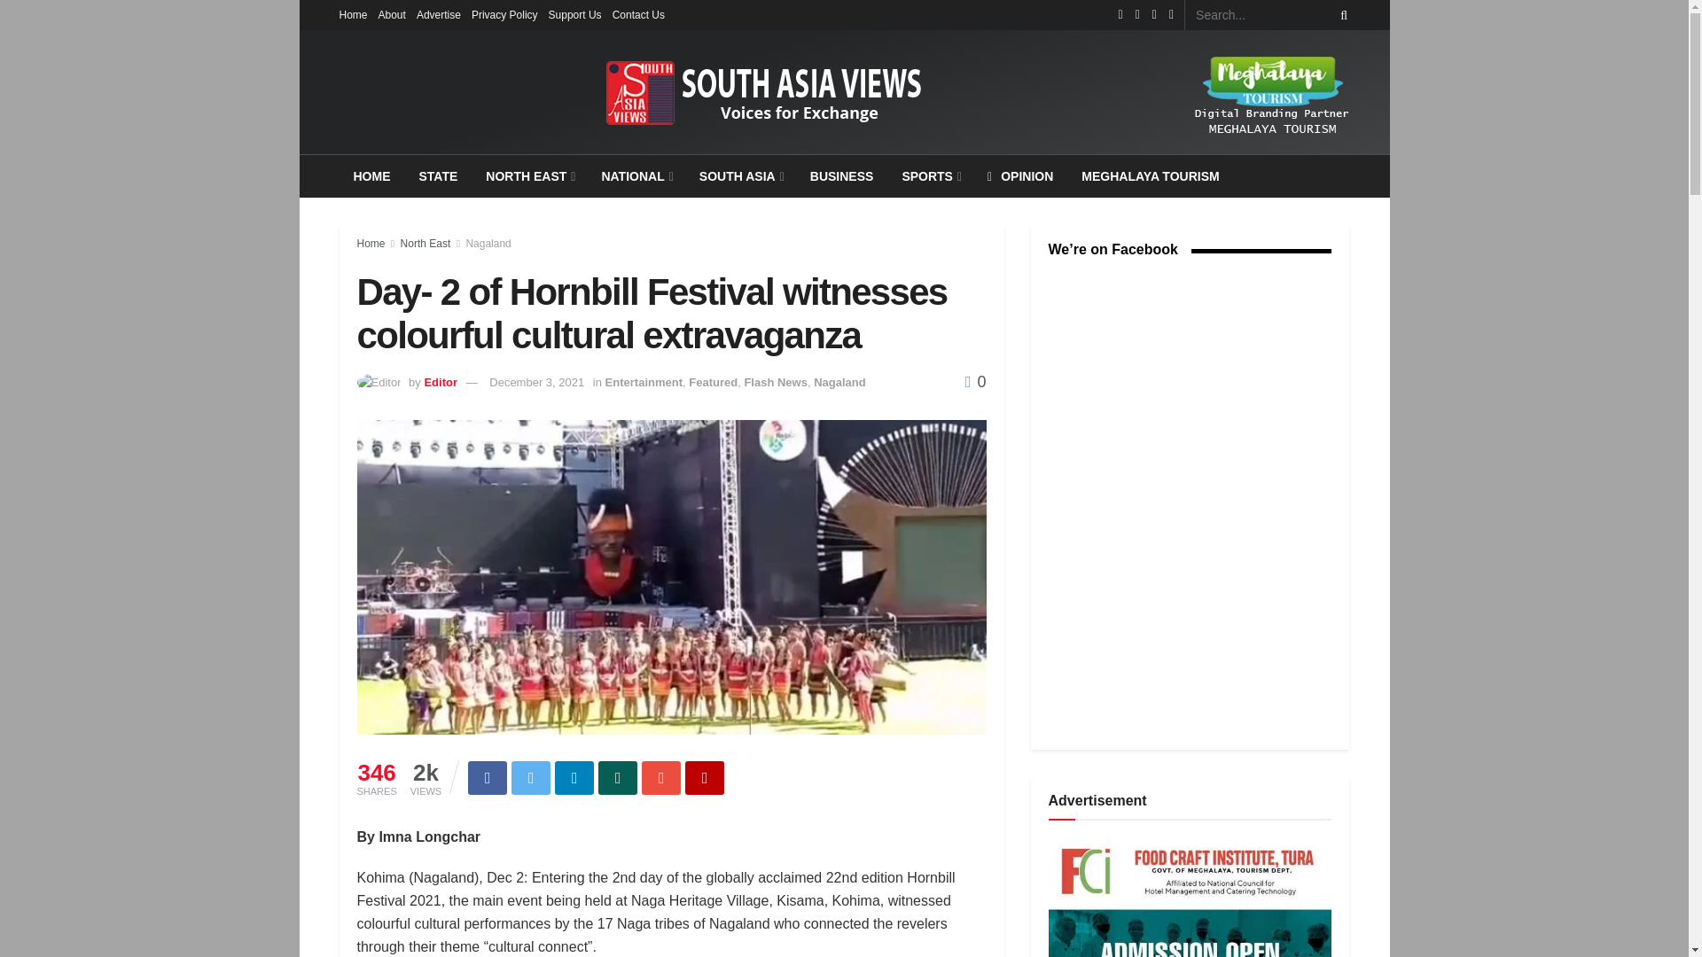  I want to click on About, so click(392, 14).